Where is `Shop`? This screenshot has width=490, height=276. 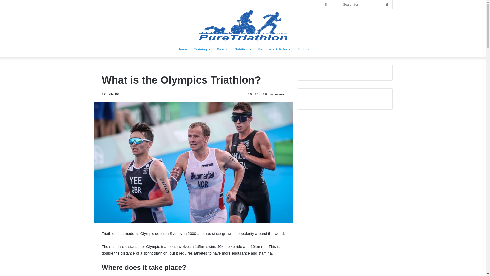
Shop is located at coordinates (303, 49).